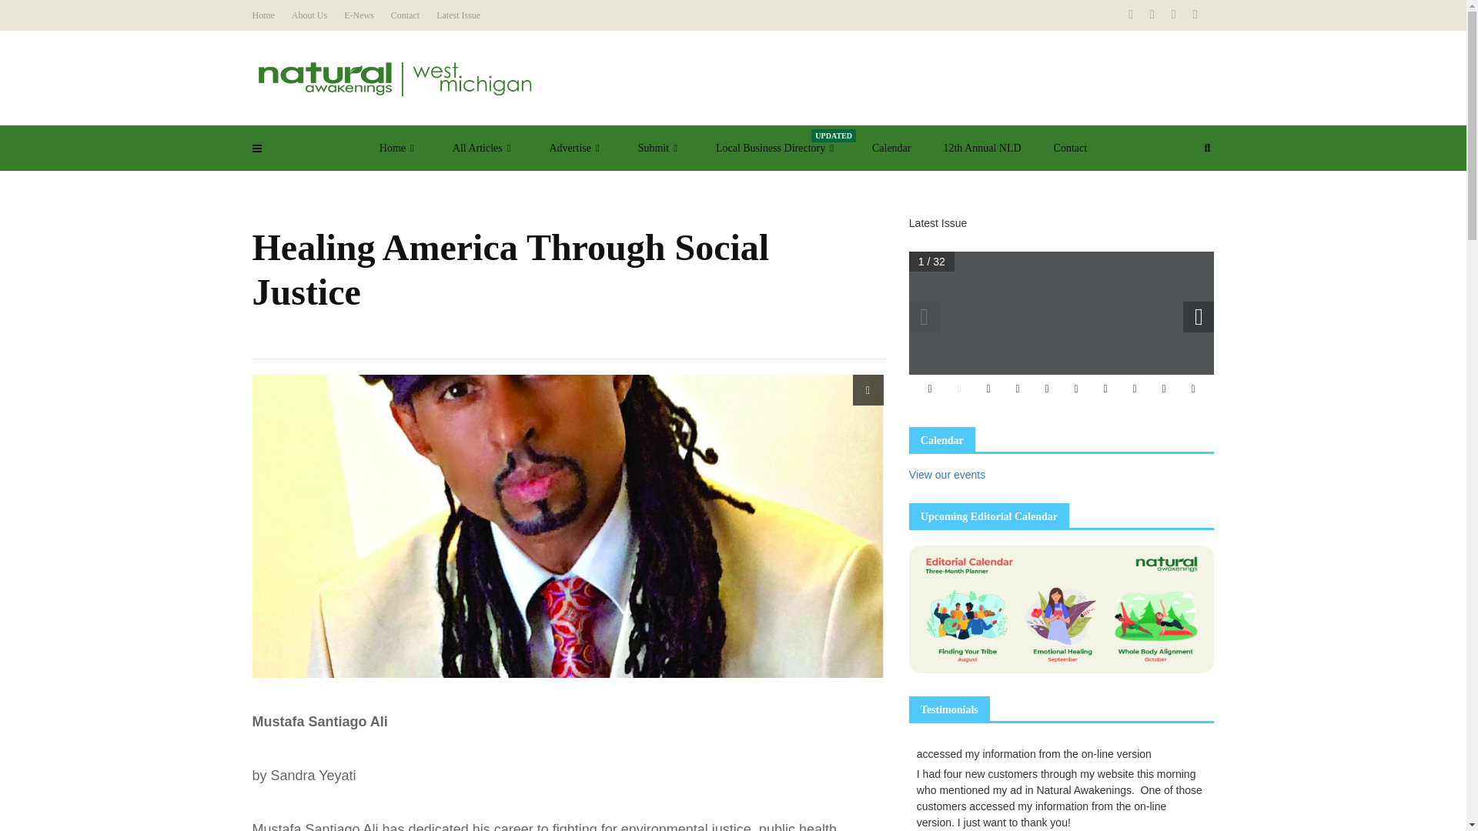  I want to click on Newsletter, so click(359, 15).